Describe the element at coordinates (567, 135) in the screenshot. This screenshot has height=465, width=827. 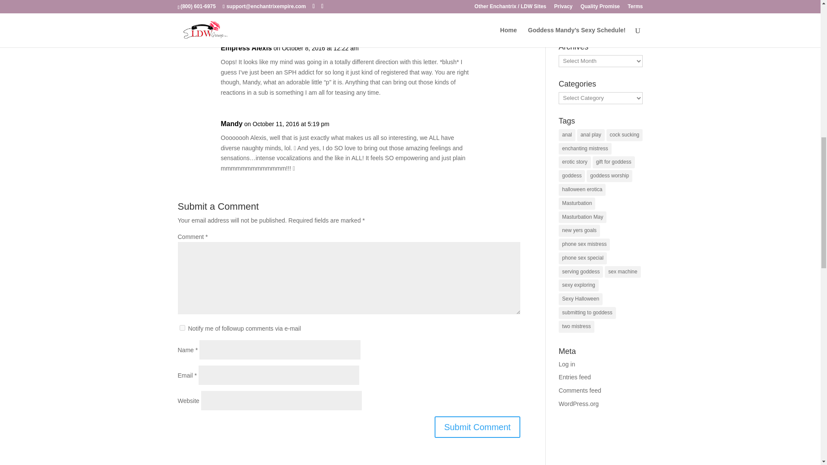
I see `anal` at that location.